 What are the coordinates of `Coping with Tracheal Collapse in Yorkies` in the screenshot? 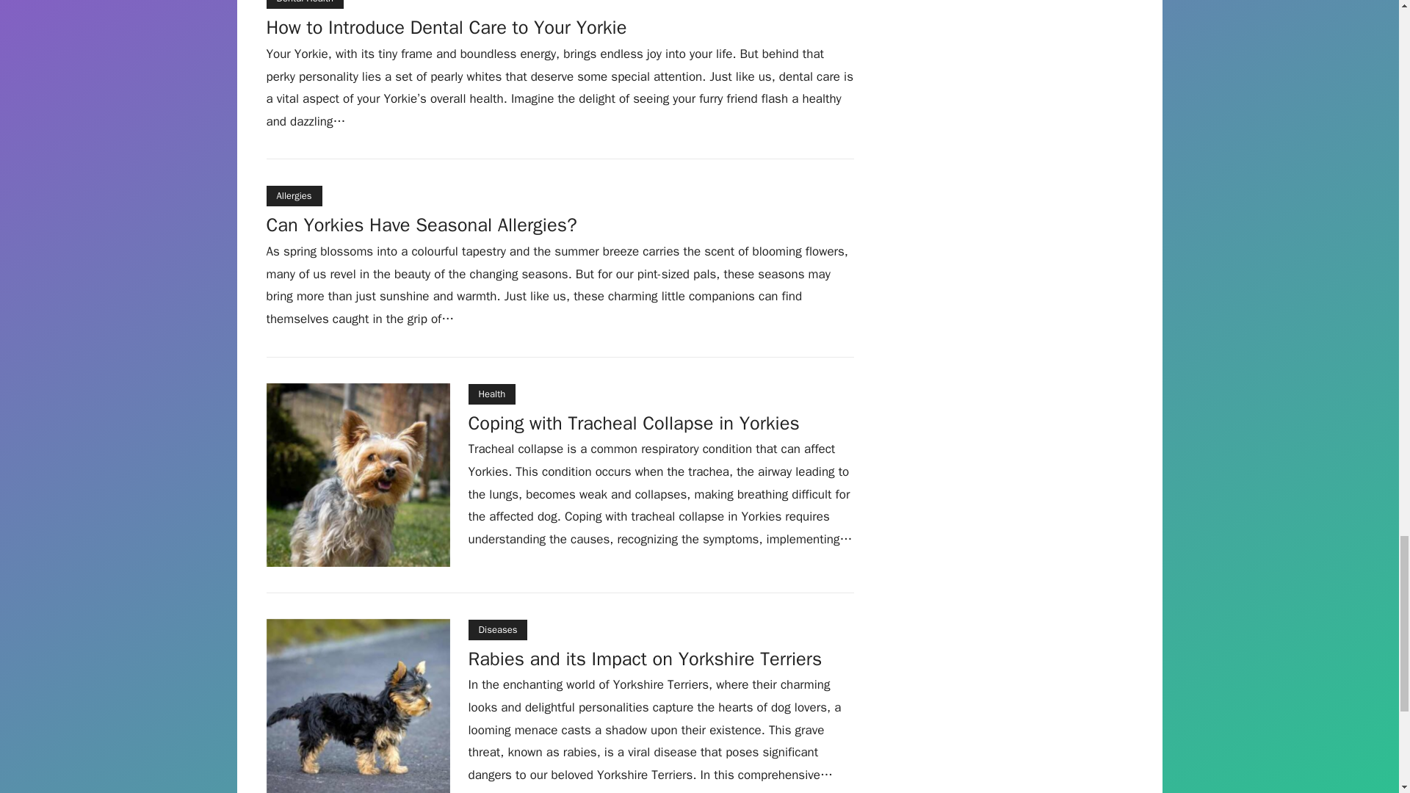 It's located at (633, 425).